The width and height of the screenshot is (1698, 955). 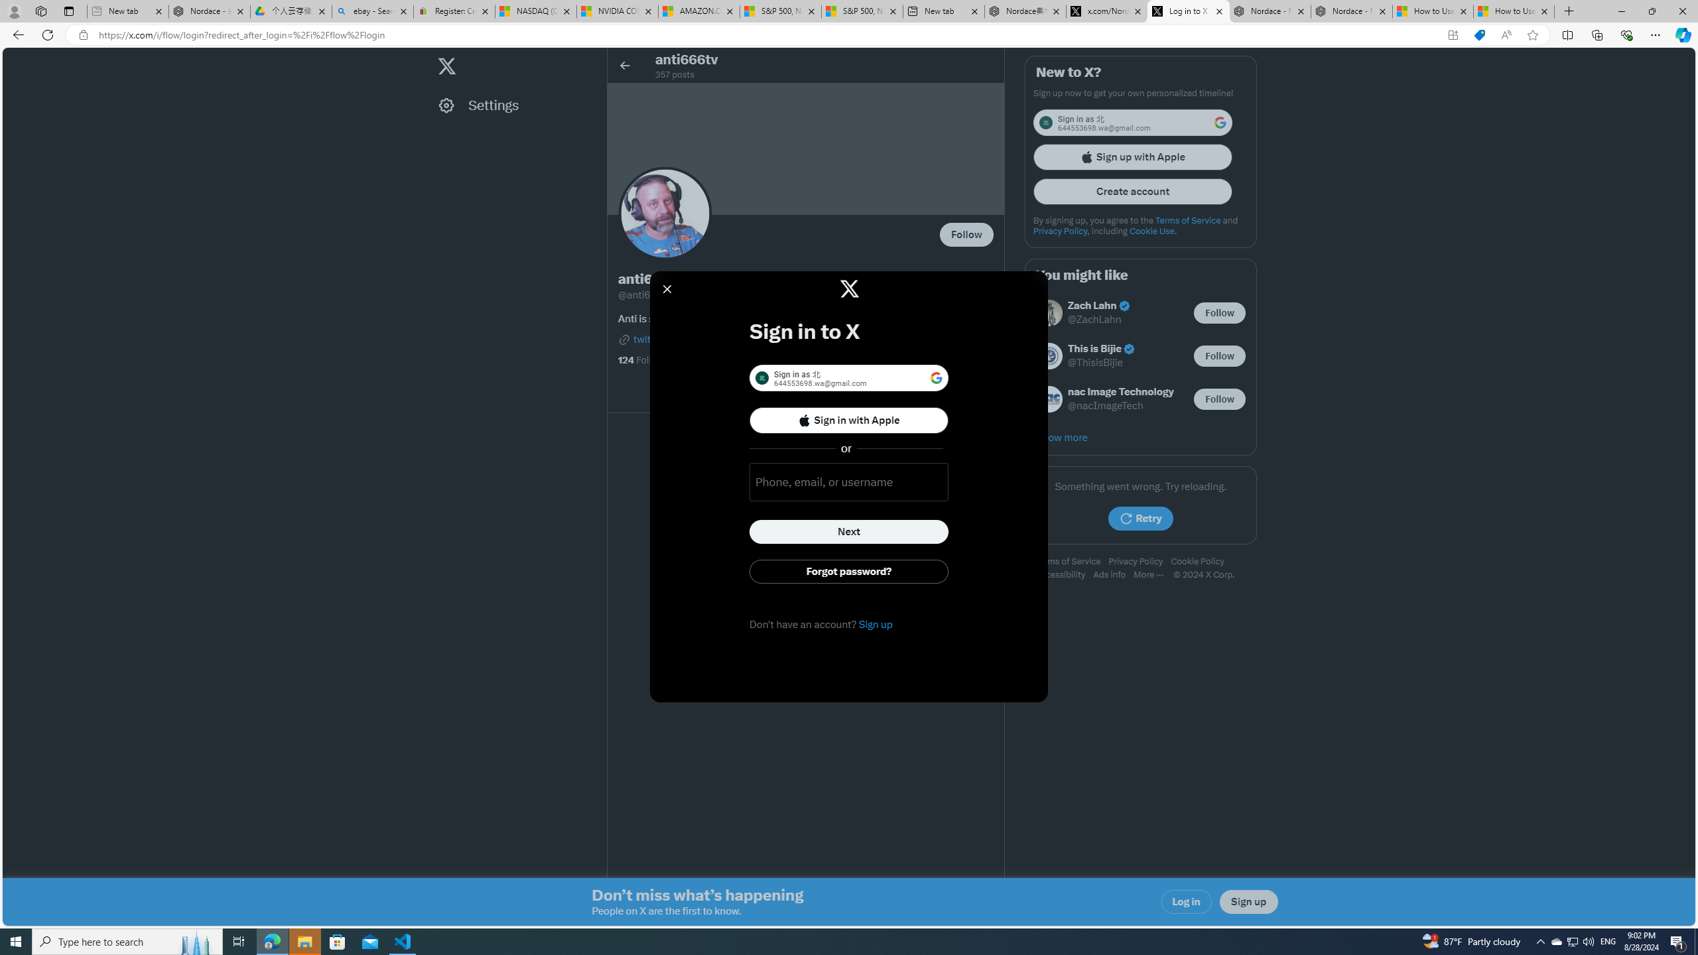 What do you see at coordinates (1107, 11) in the screenshot?
I see `x.com/NordaceOfficial` at bounding box center [1107, 11].